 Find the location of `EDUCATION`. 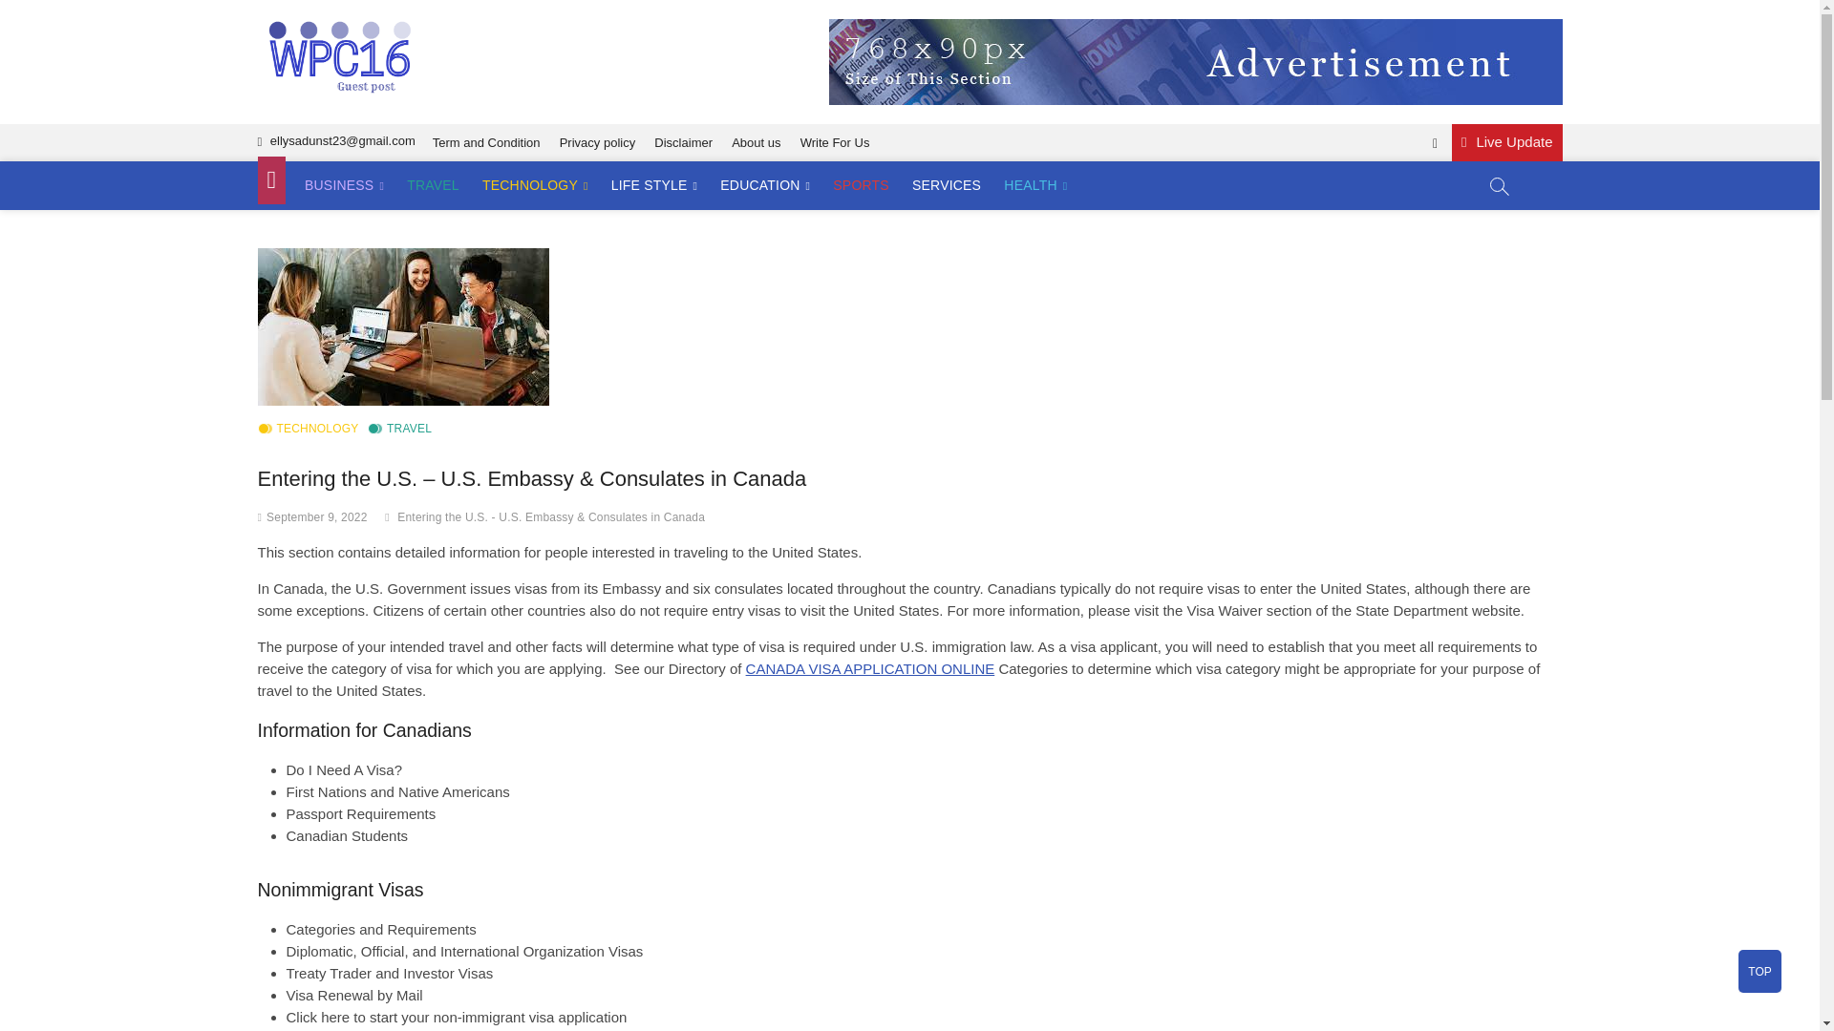

EDUCATION is located at coordinates (765, 185).